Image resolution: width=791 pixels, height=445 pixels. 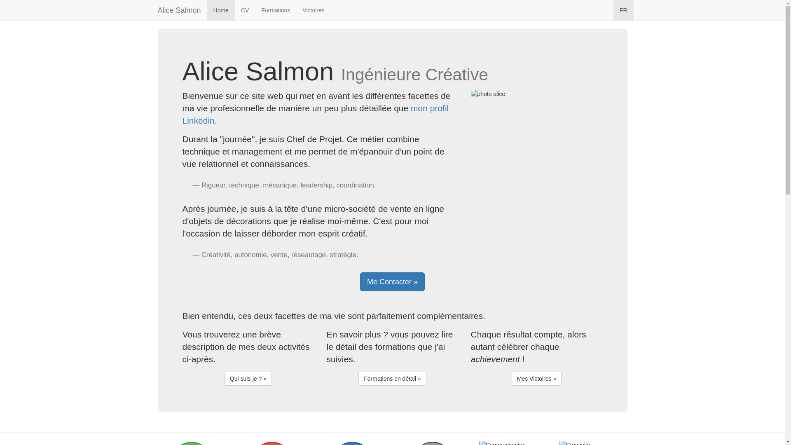 I want to click on mon profil Linkedin., so click(x=316, y=115).